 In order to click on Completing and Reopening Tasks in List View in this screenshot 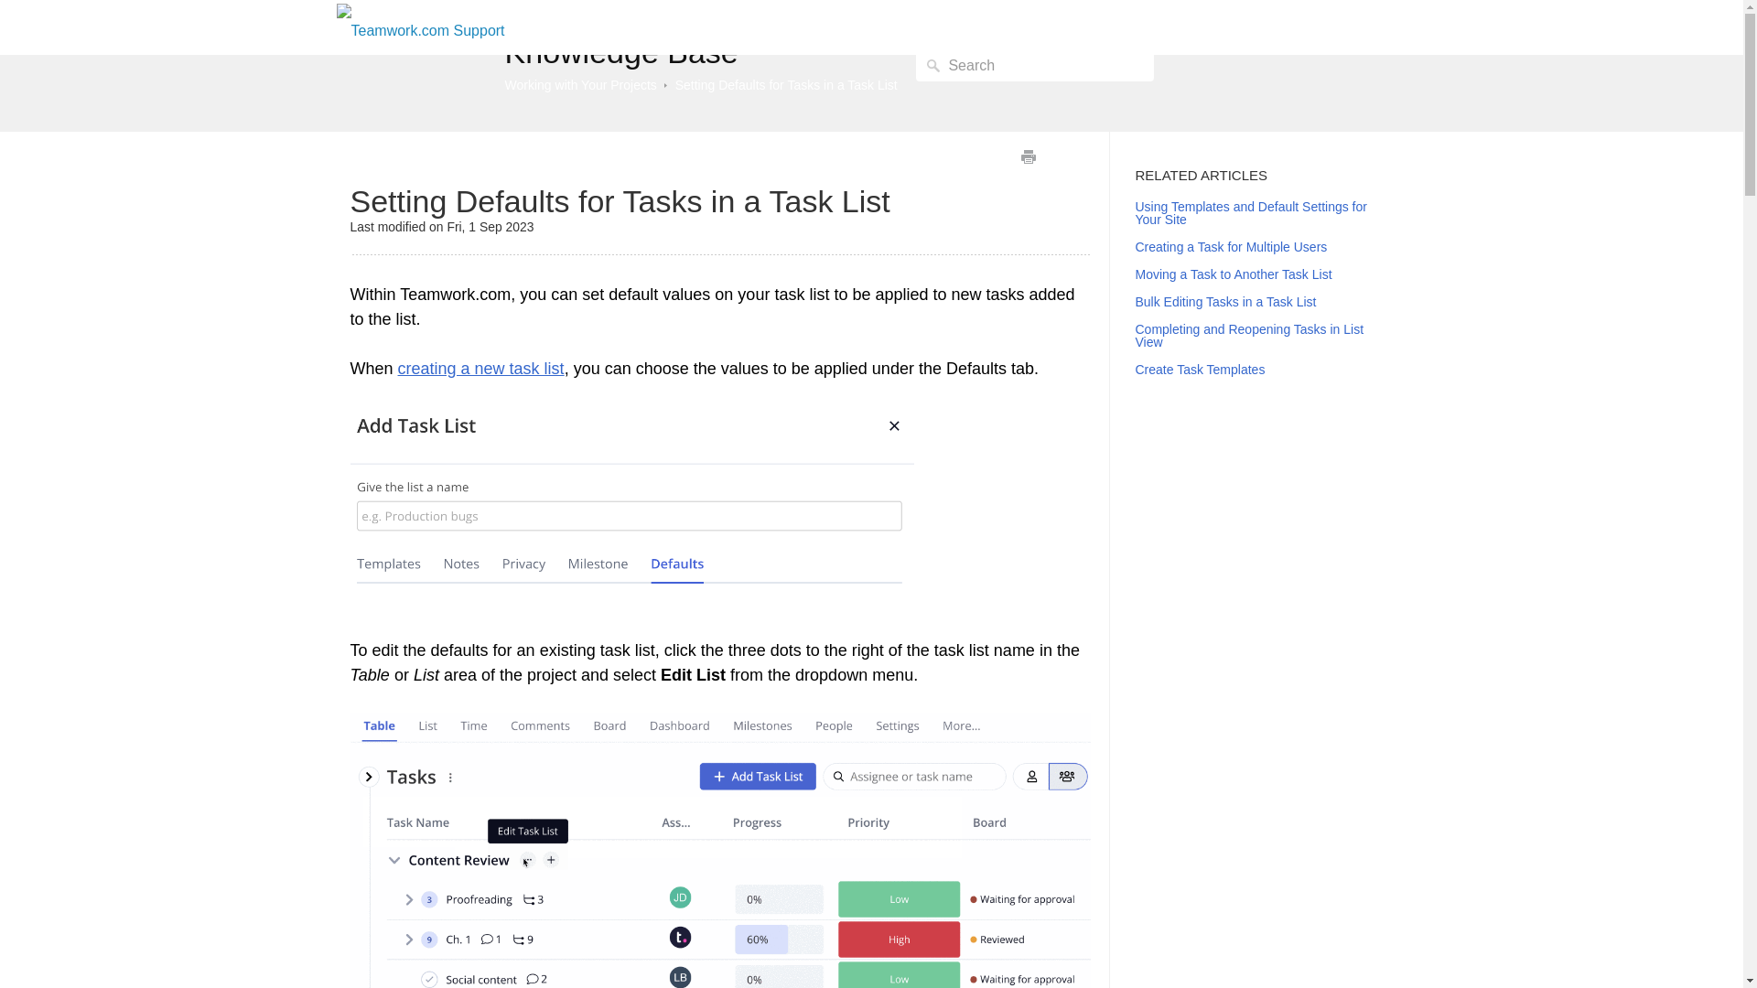, I will do `click(1248, 336)`.